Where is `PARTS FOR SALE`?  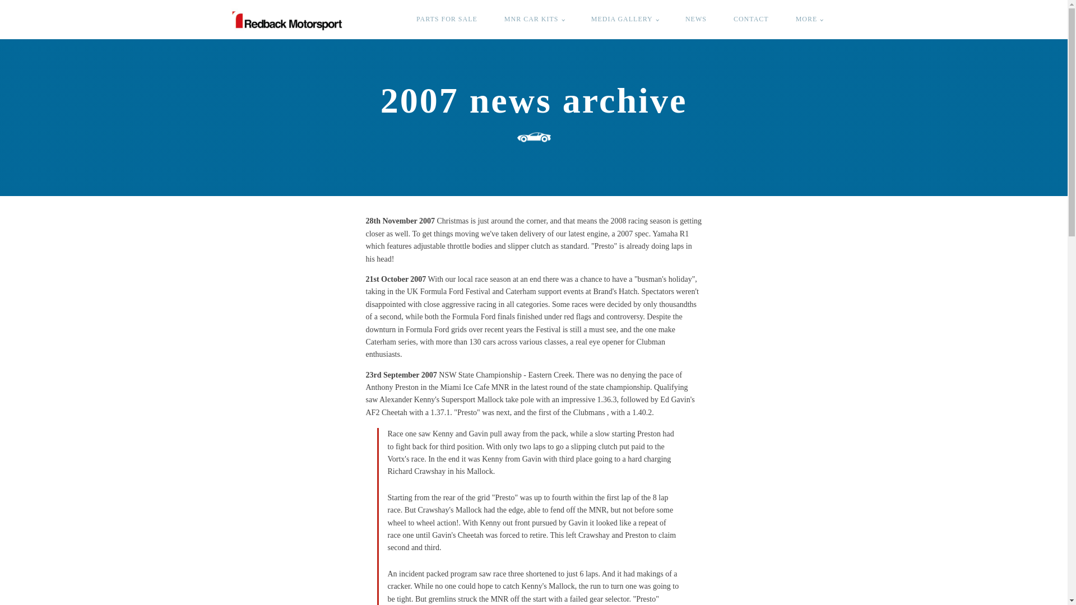 PARTS FOR SALE is located at coordinates (446, 19).